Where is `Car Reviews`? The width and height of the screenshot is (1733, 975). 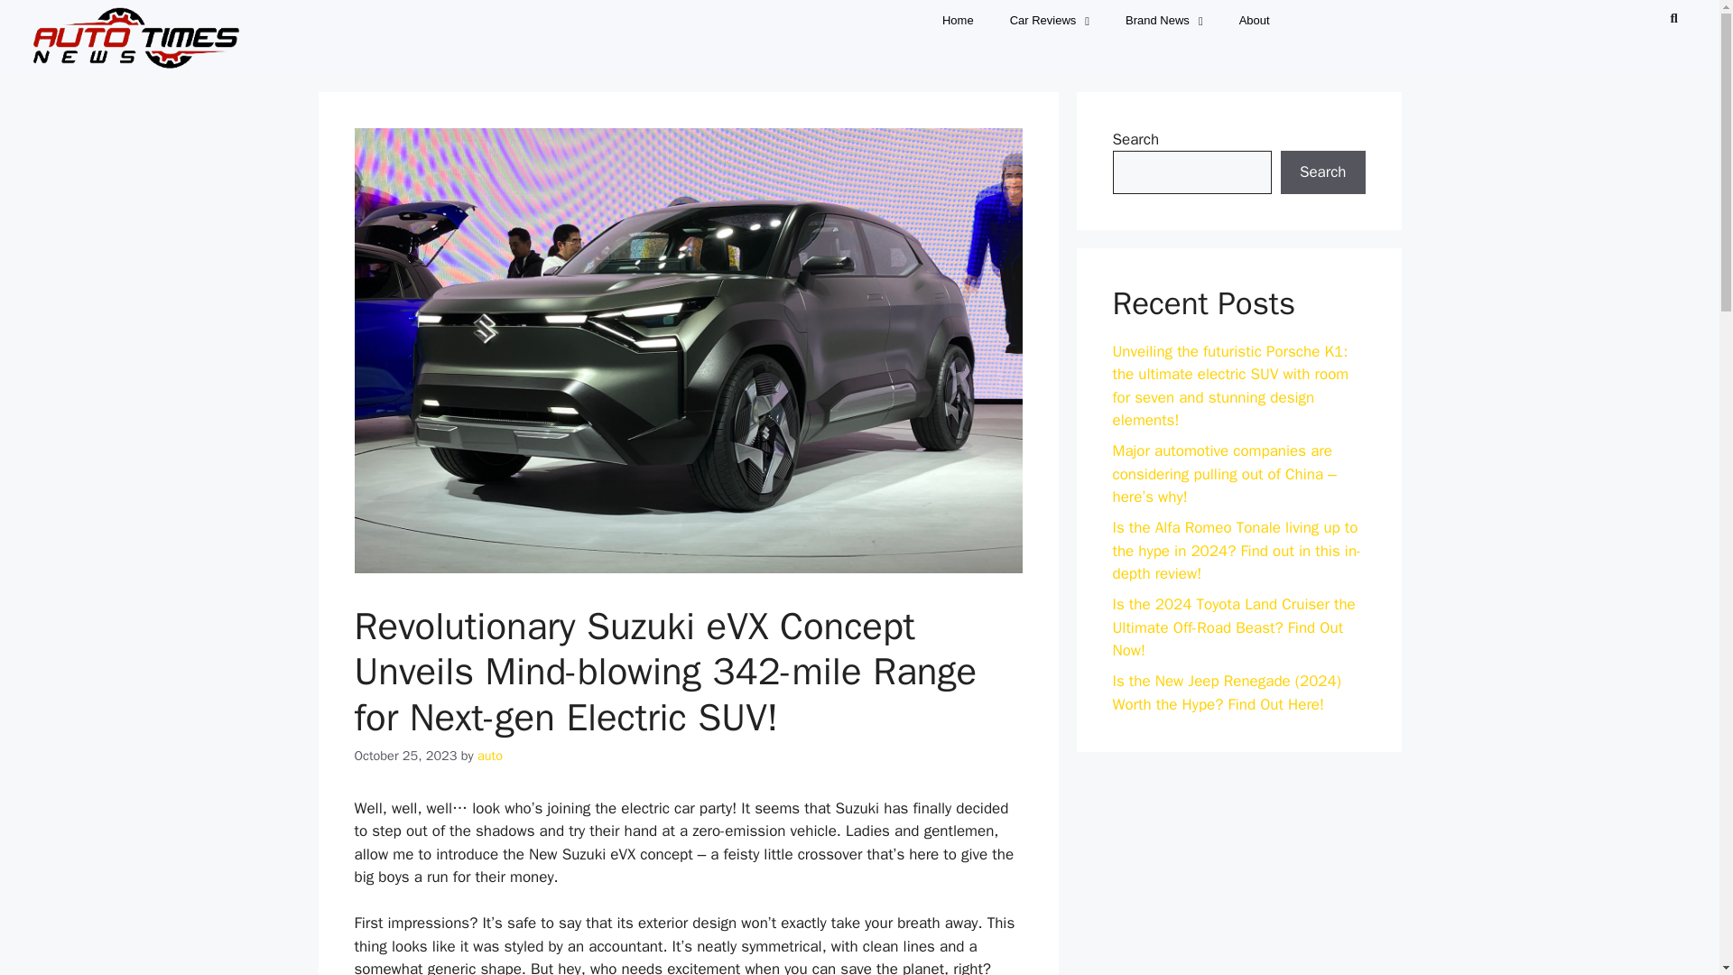 Car Reviews is located at coordinates (1049, 21).